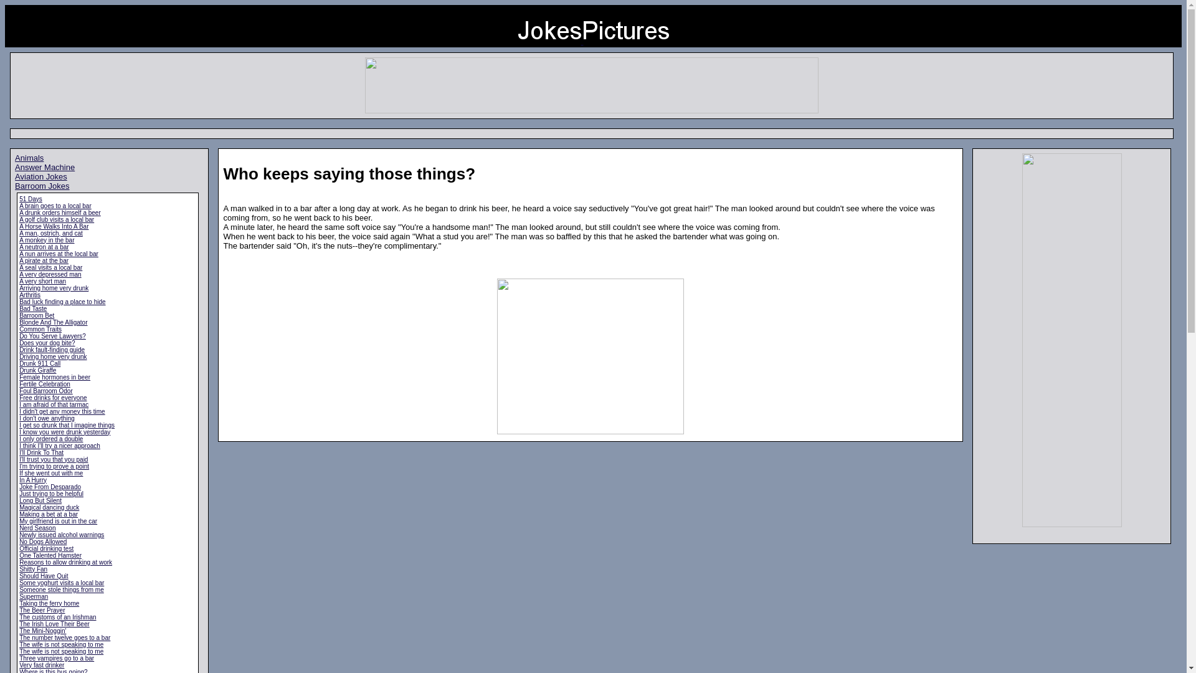 This screenshot has width=1196, height=673. Describe the element at coordinates (54, 404) in the screenshot. I see `I am afraid of that tarmac` at that location.